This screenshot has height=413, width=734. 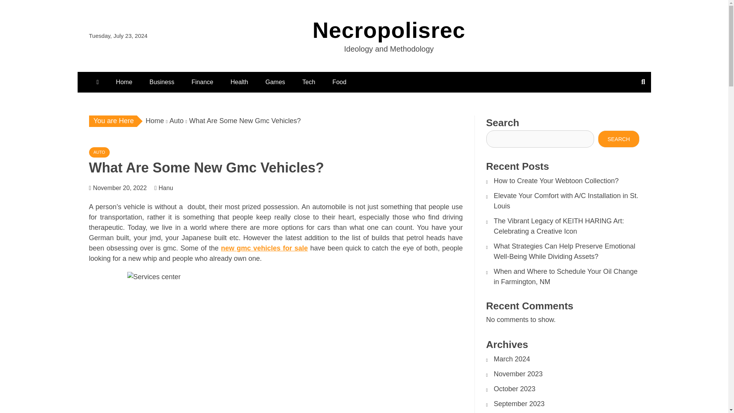 I want to click on Hanu, so click(x=169, y=188).